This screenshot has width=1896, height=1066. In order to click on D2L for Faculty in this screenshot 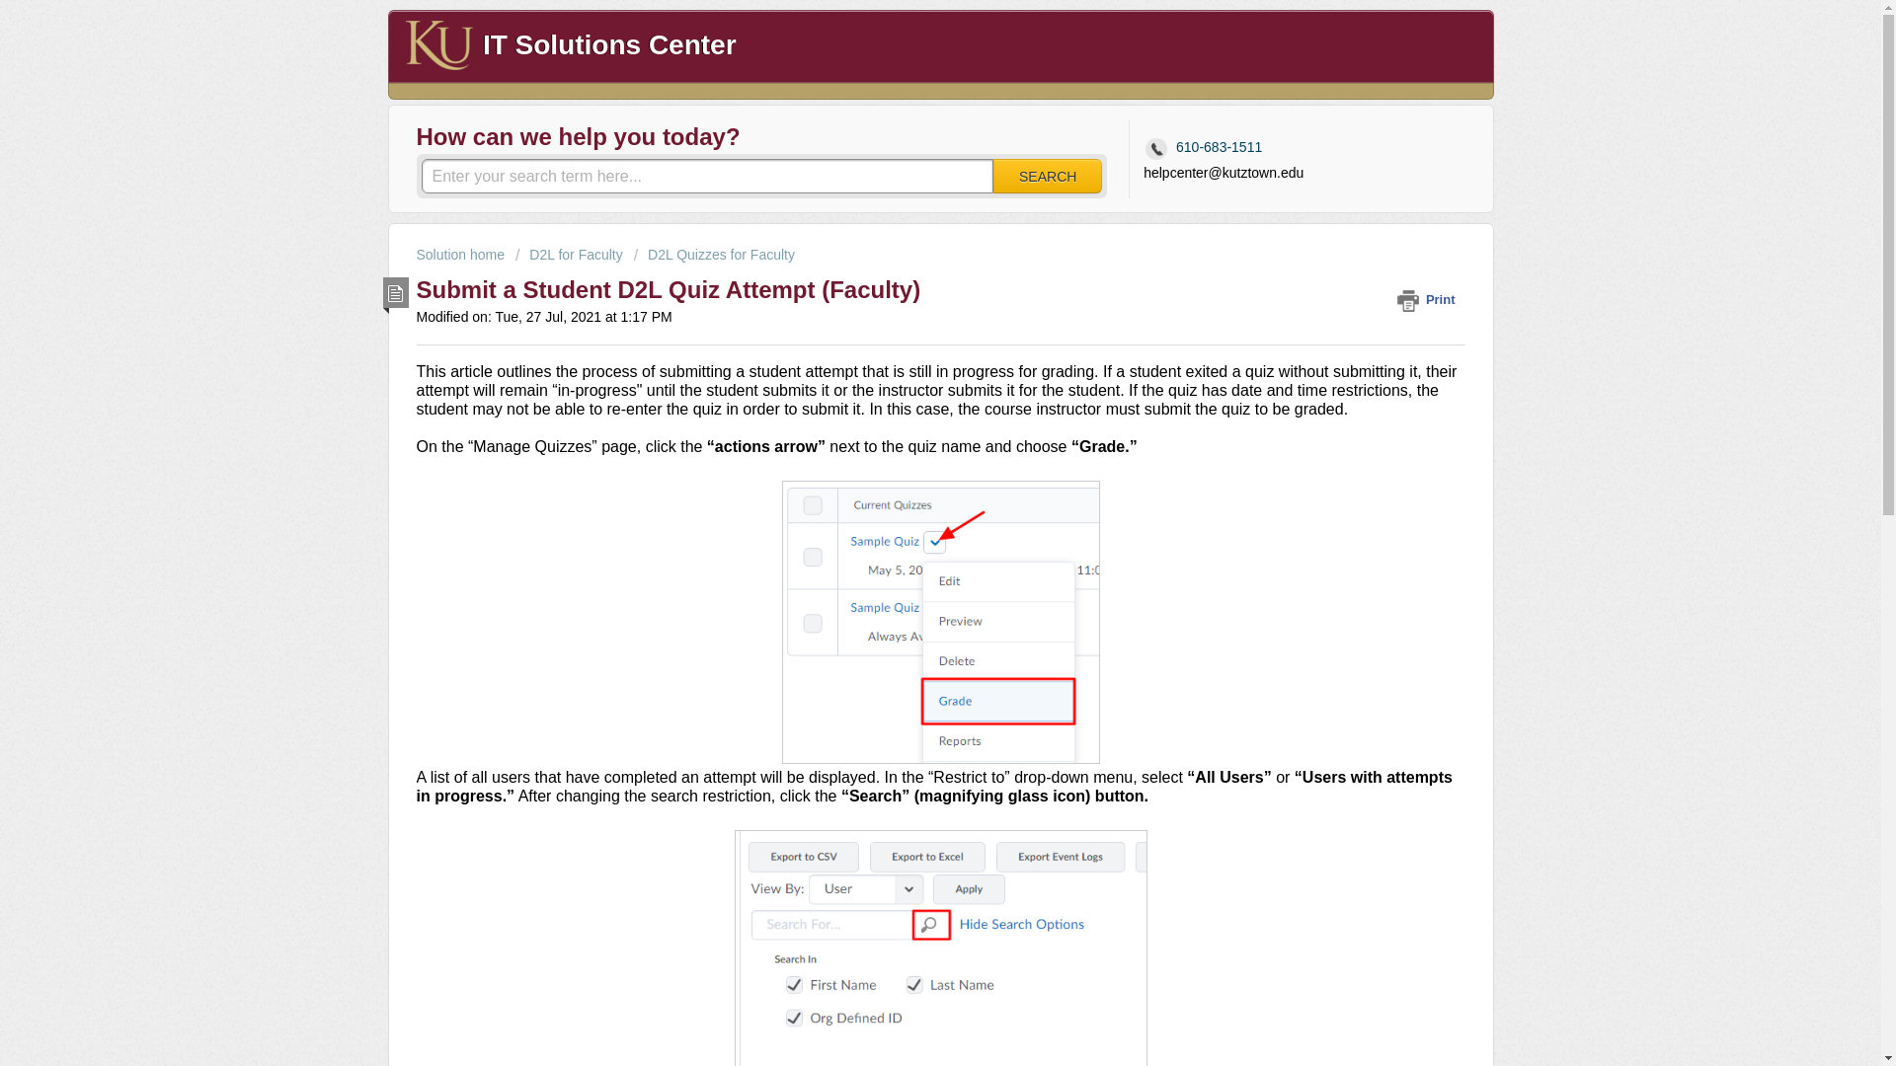, I will do `click(569, 254)`.